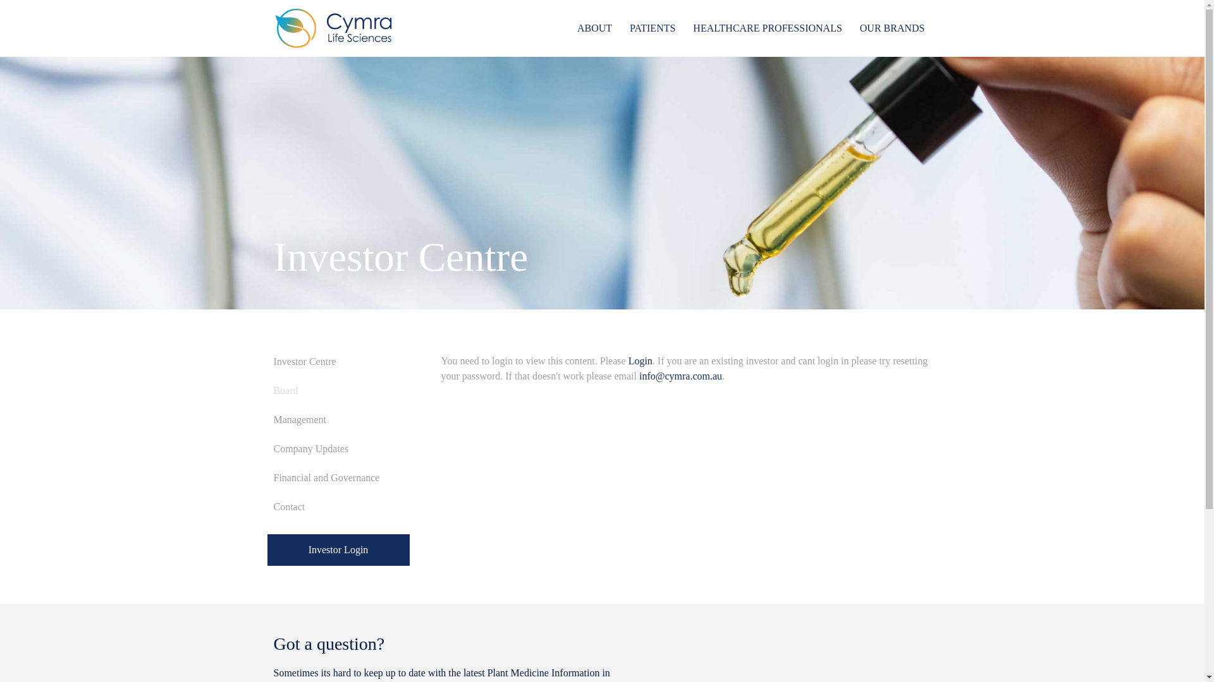 The image size is (1214, 682). Describe the element at coordinates (680, 376) in the screenshot. I see `info@cymra.com.au` at that location.